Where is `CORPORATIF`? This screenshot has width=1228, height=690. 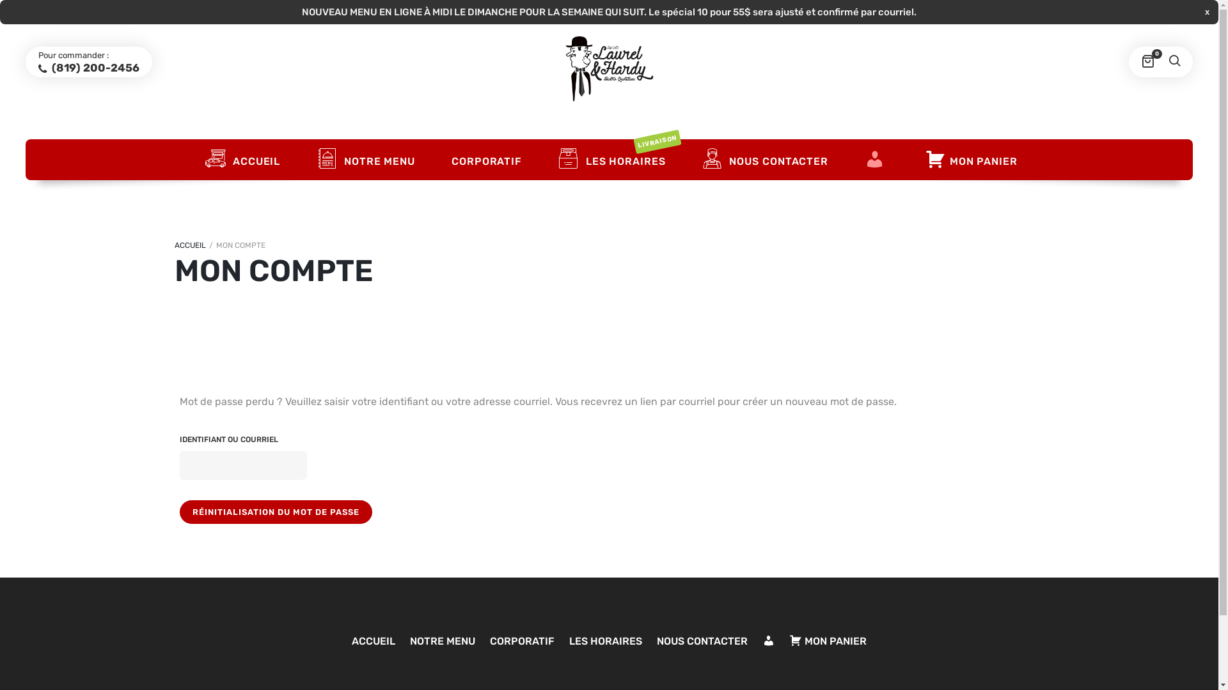
CORPORATIF is located at coordinates (522, 641).